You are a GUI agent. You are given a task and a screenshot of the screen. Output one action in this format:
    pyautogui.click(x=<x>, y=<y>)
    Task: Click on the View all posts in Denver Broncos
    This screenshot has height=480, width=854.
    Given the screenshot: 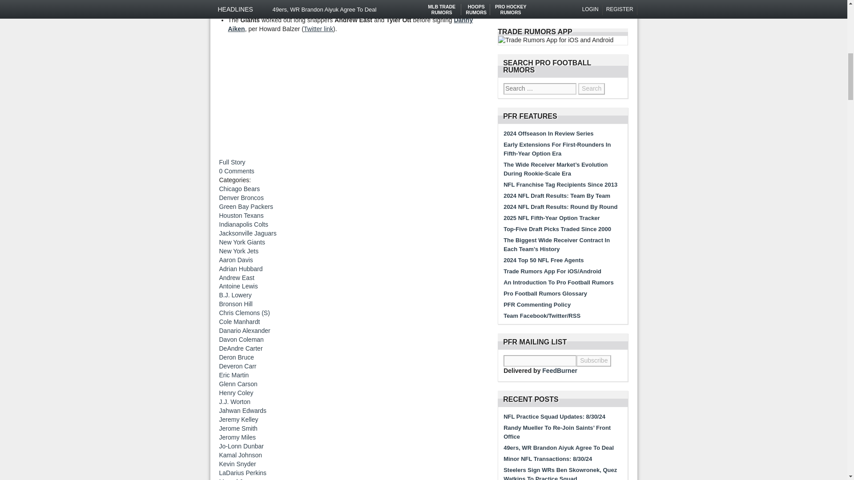 What is the action you would take?
    pyautogui.click(x=241, y=197)
    